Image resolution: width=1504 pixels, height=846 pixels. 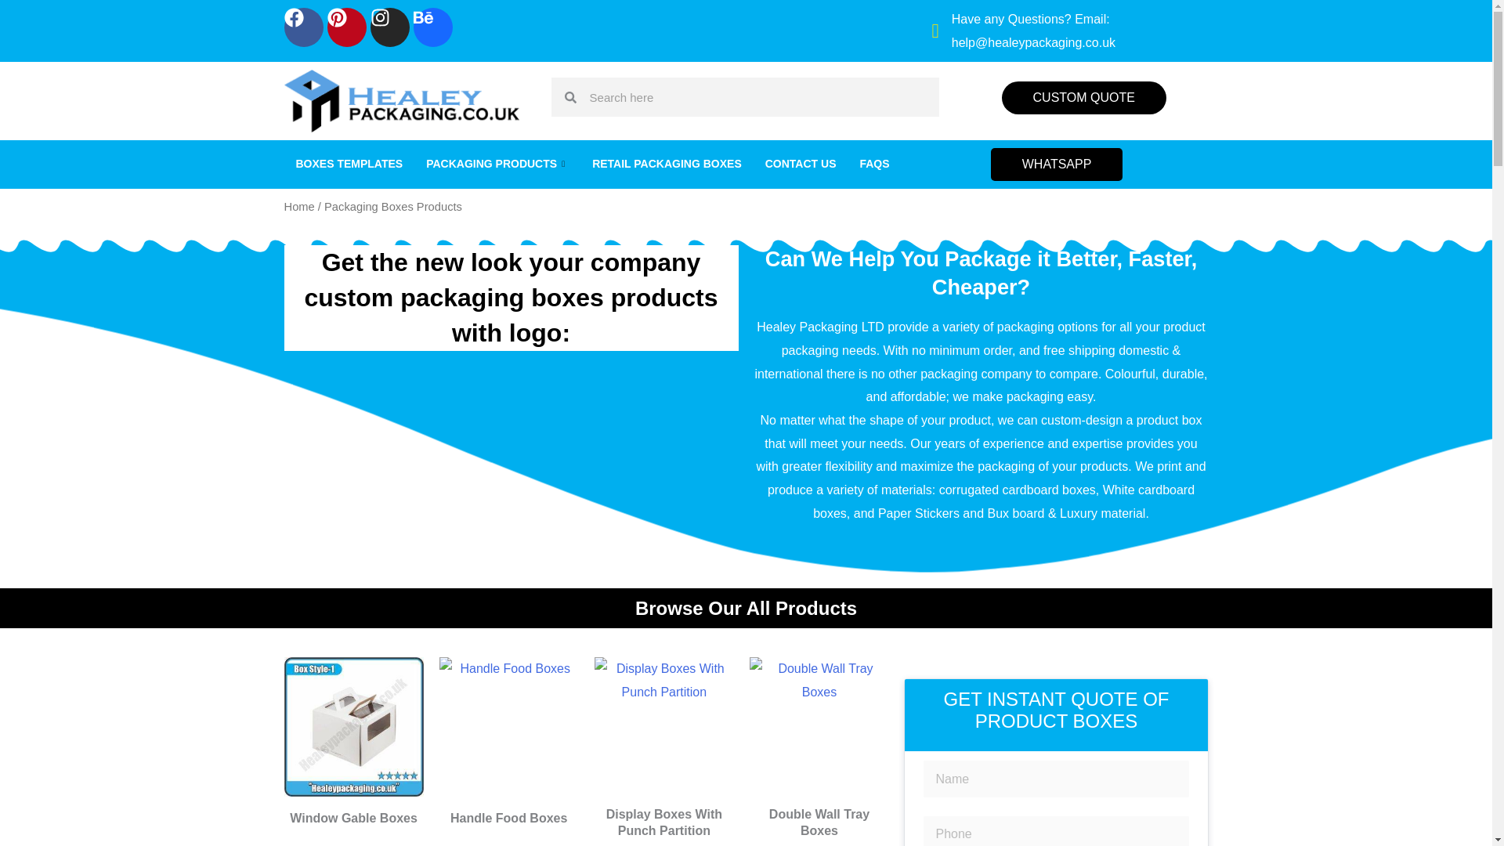 I want to click on CUSTOM QUOTE, so click(x=1084, y=97).